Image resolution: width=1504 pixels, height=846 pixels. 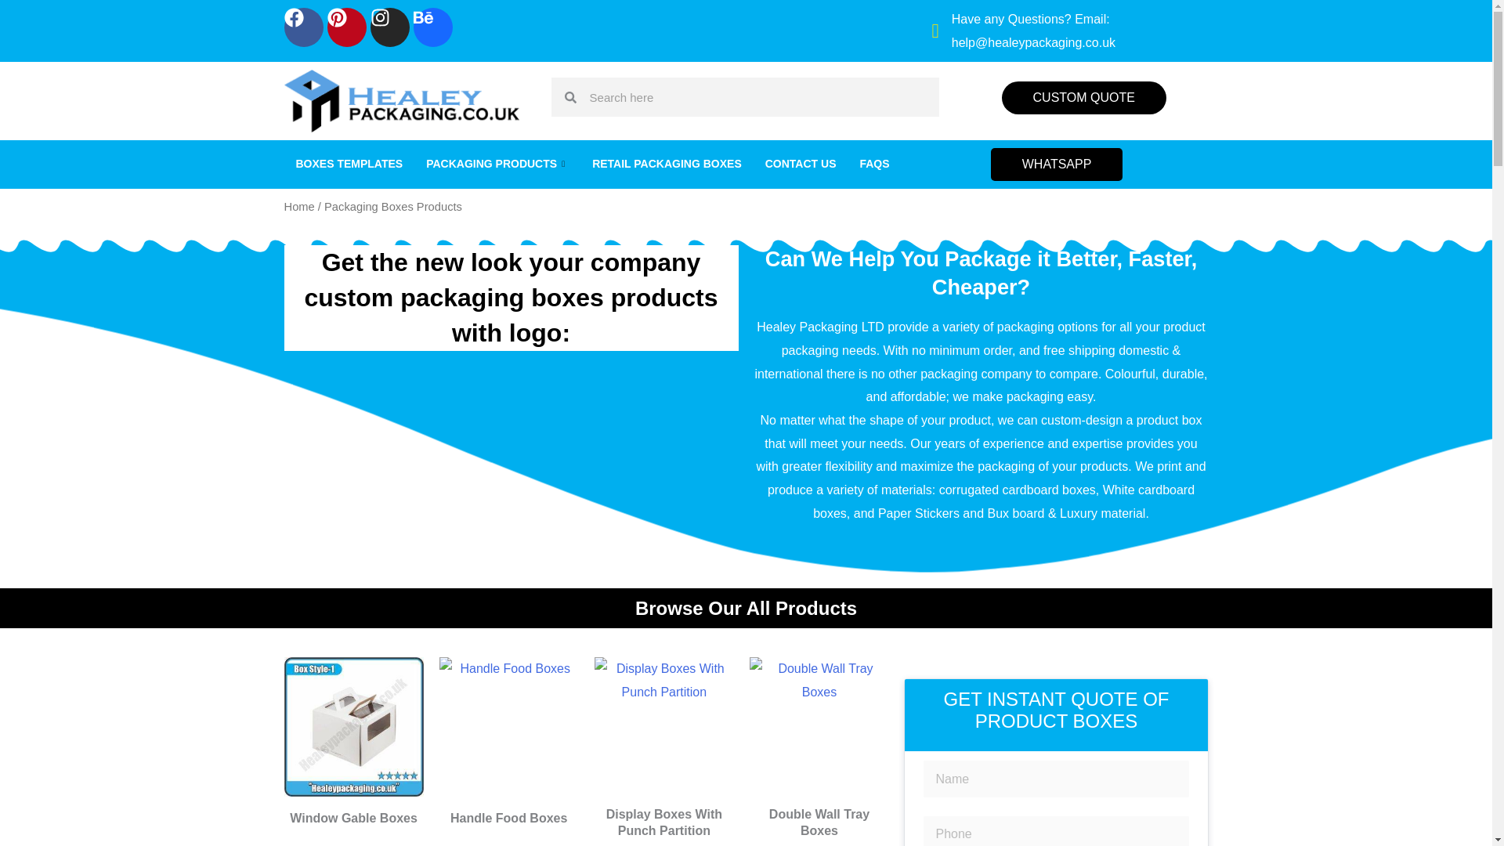 I want to click on CUSTOM QUOTE, so click(x=1084, y=97).